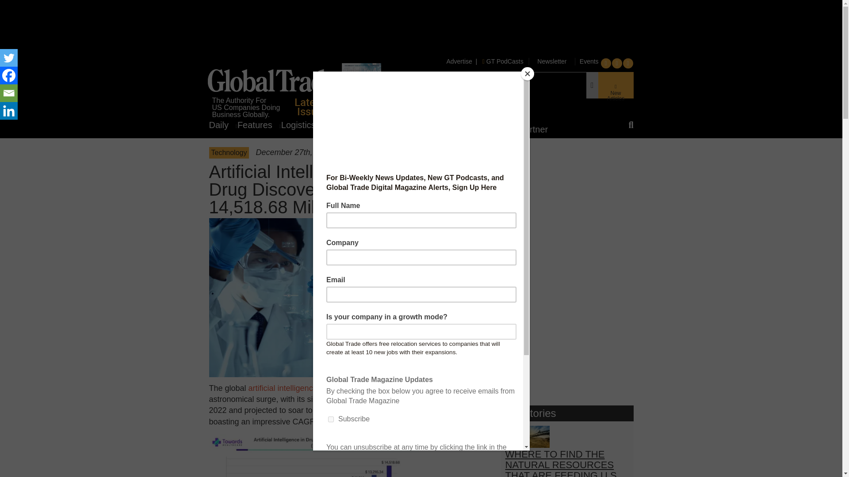  Describe the element at coordinates (588, 61) in the screenshot. I see `  Events ` at that location.